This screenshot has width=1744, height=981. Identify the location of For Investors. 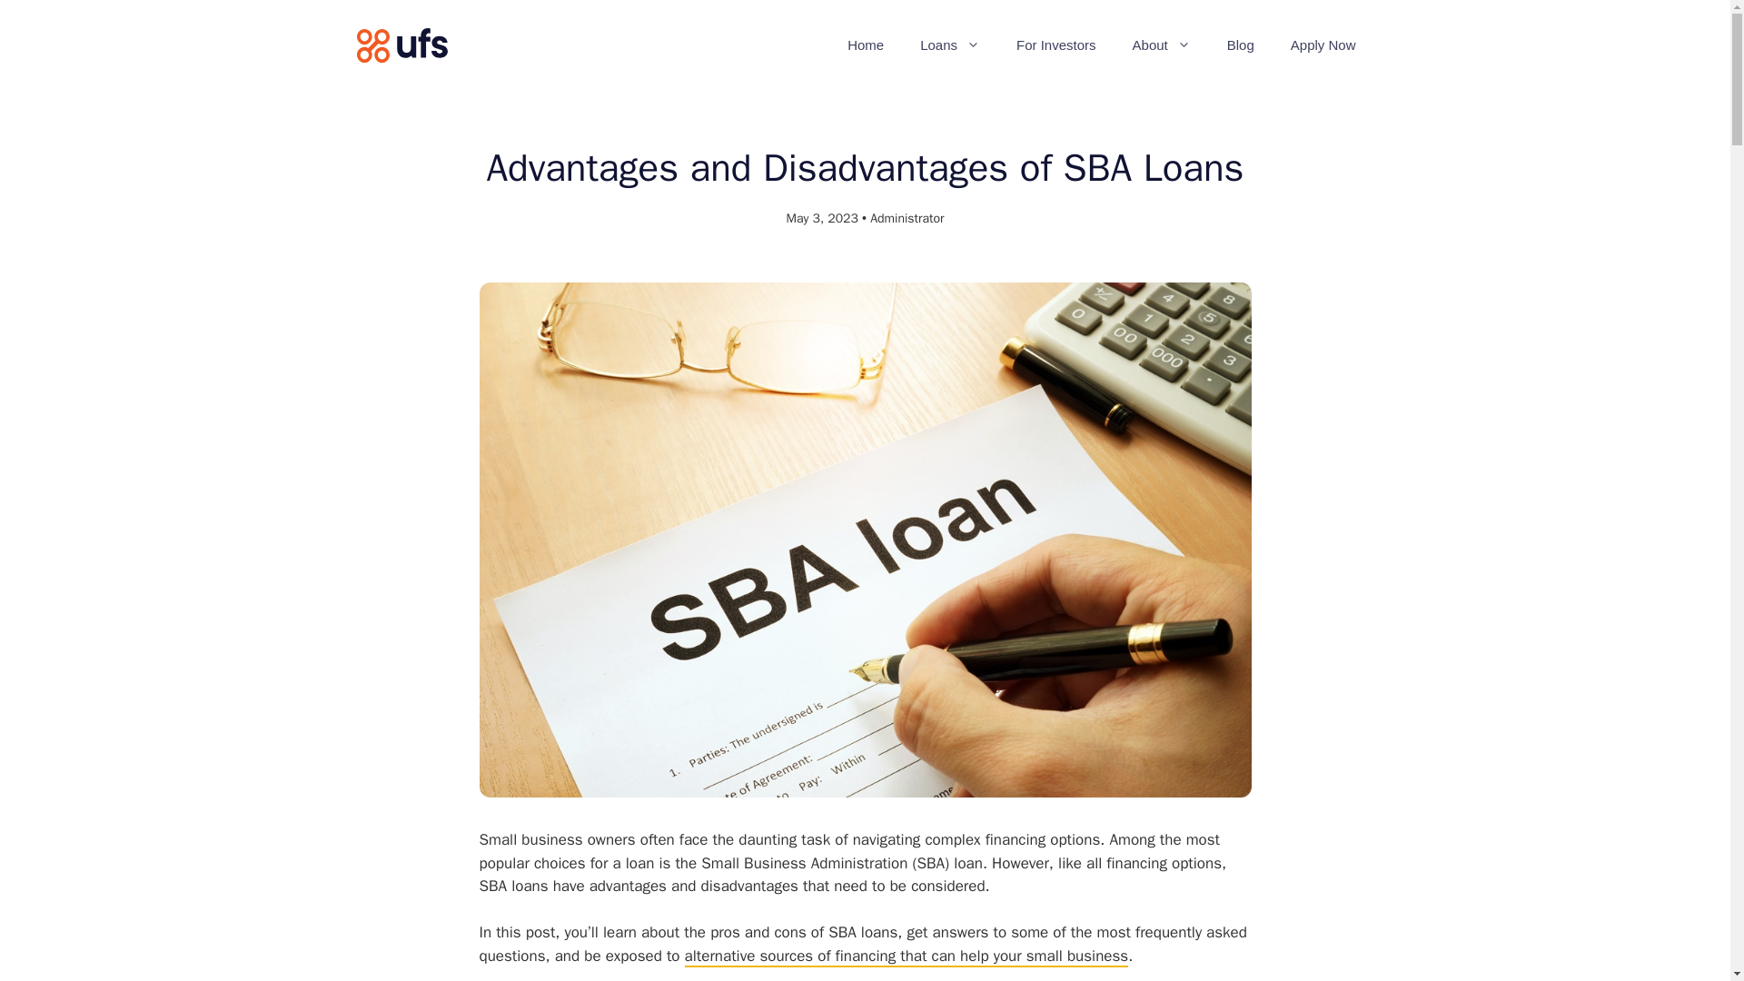
(1055, 45).